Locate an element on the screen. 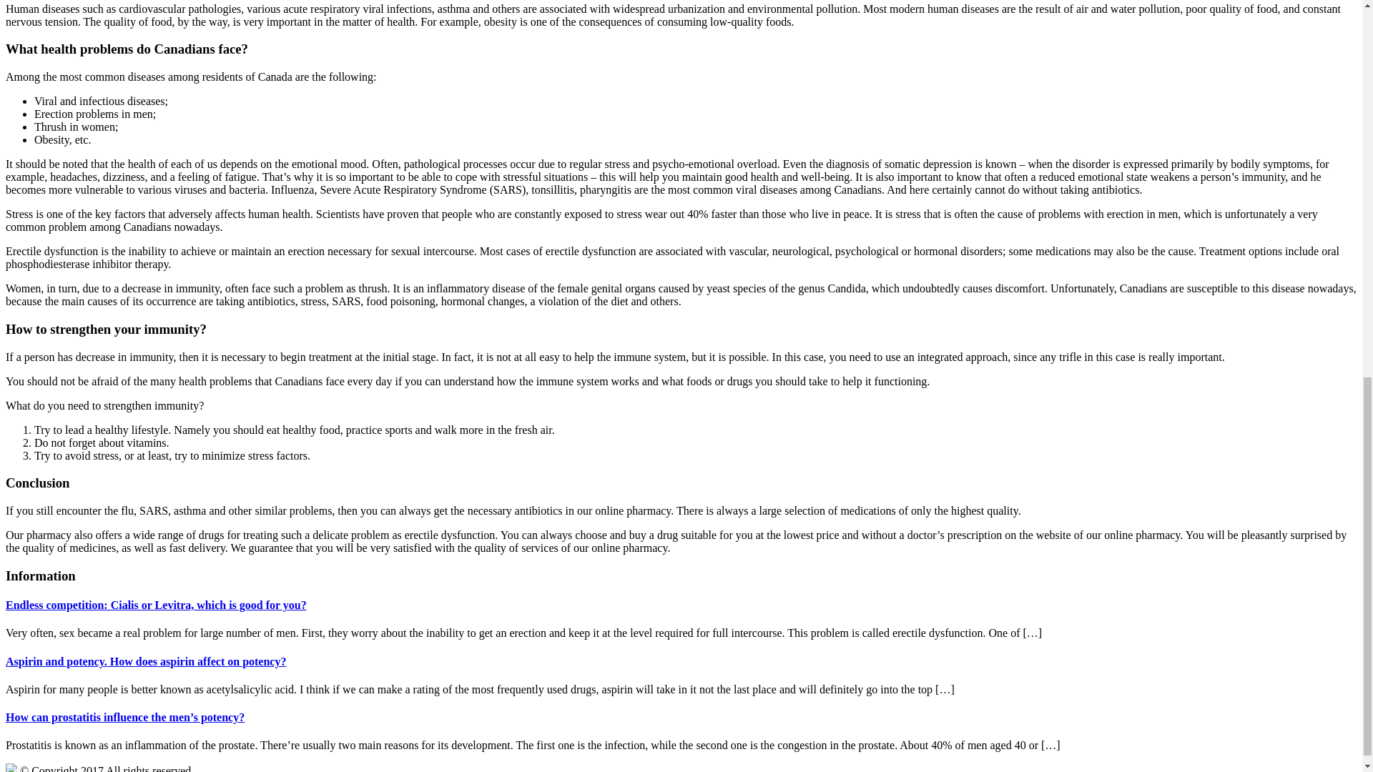 The image size is (1373, 772). Aspirin and potency. How does aspirin affect on potency? is located at coordinates (145, 661).